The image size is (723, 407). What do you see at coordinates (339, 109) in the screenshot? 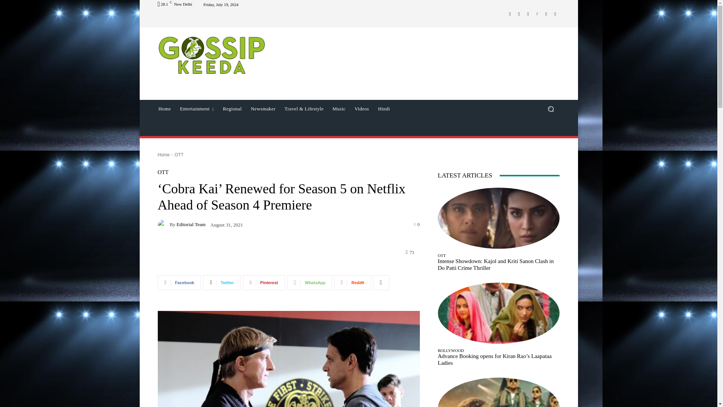
I see `Music` at bounding box center [339, 109].